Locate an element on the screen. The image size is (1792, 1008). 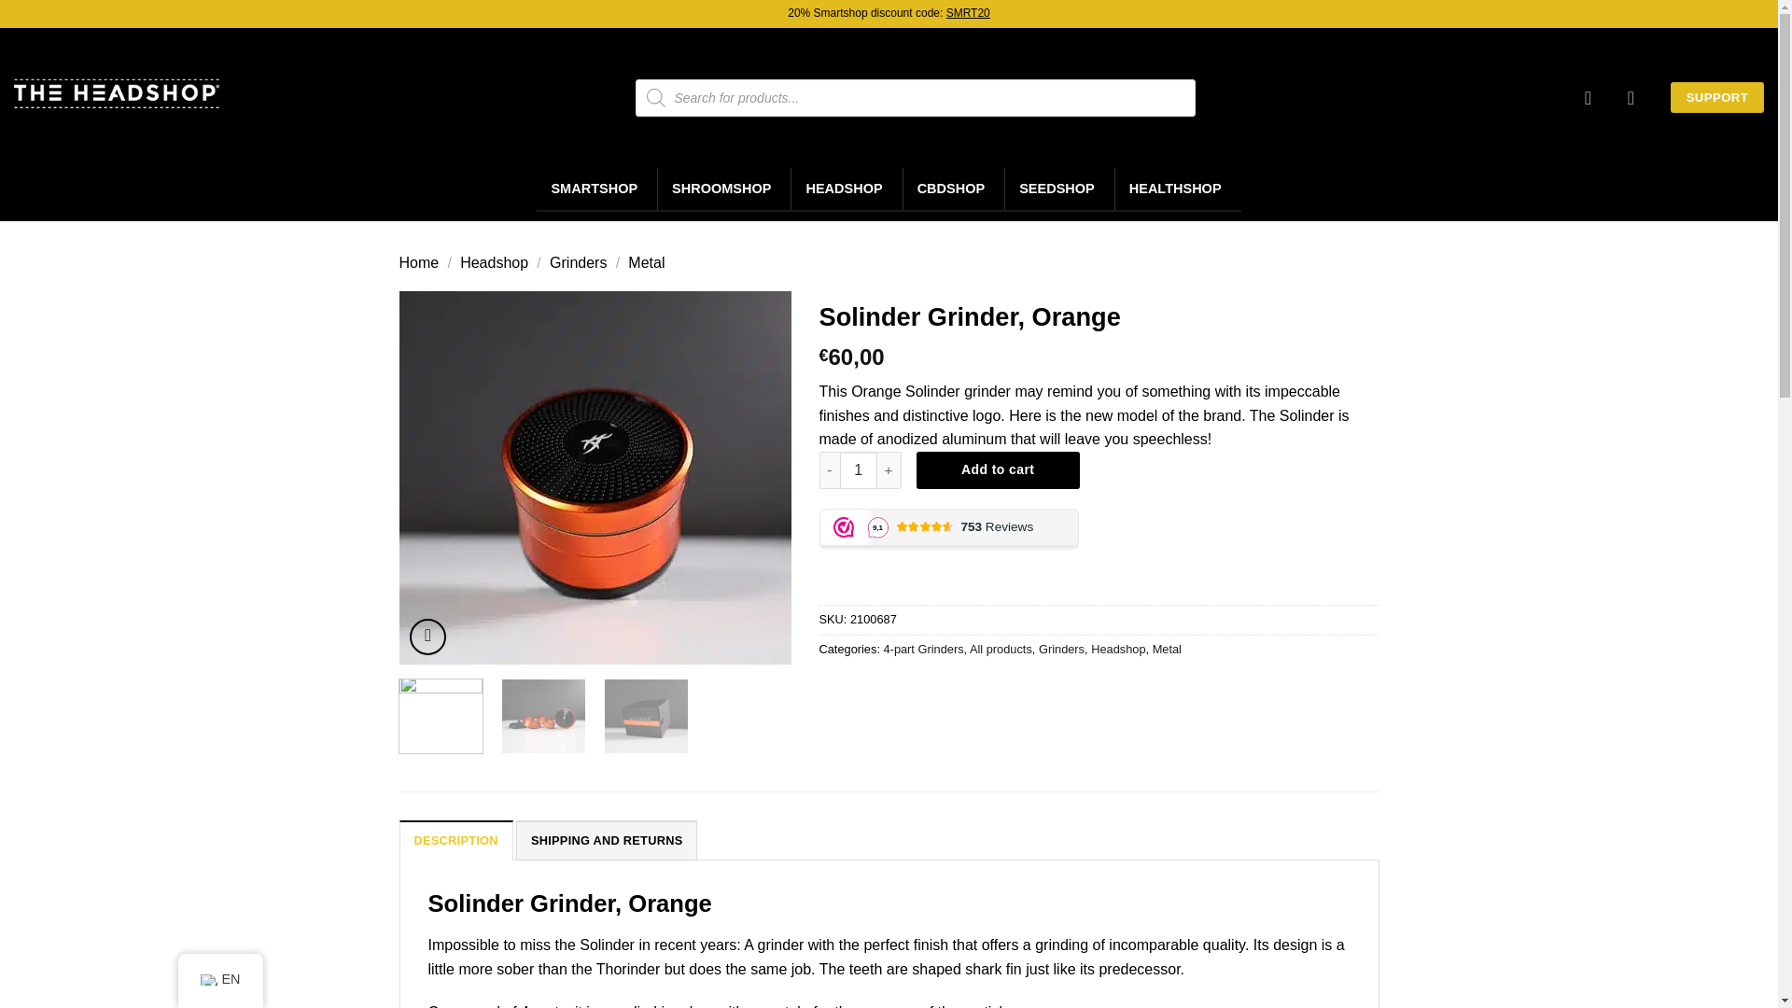
English is located at coordinates (207, 980).